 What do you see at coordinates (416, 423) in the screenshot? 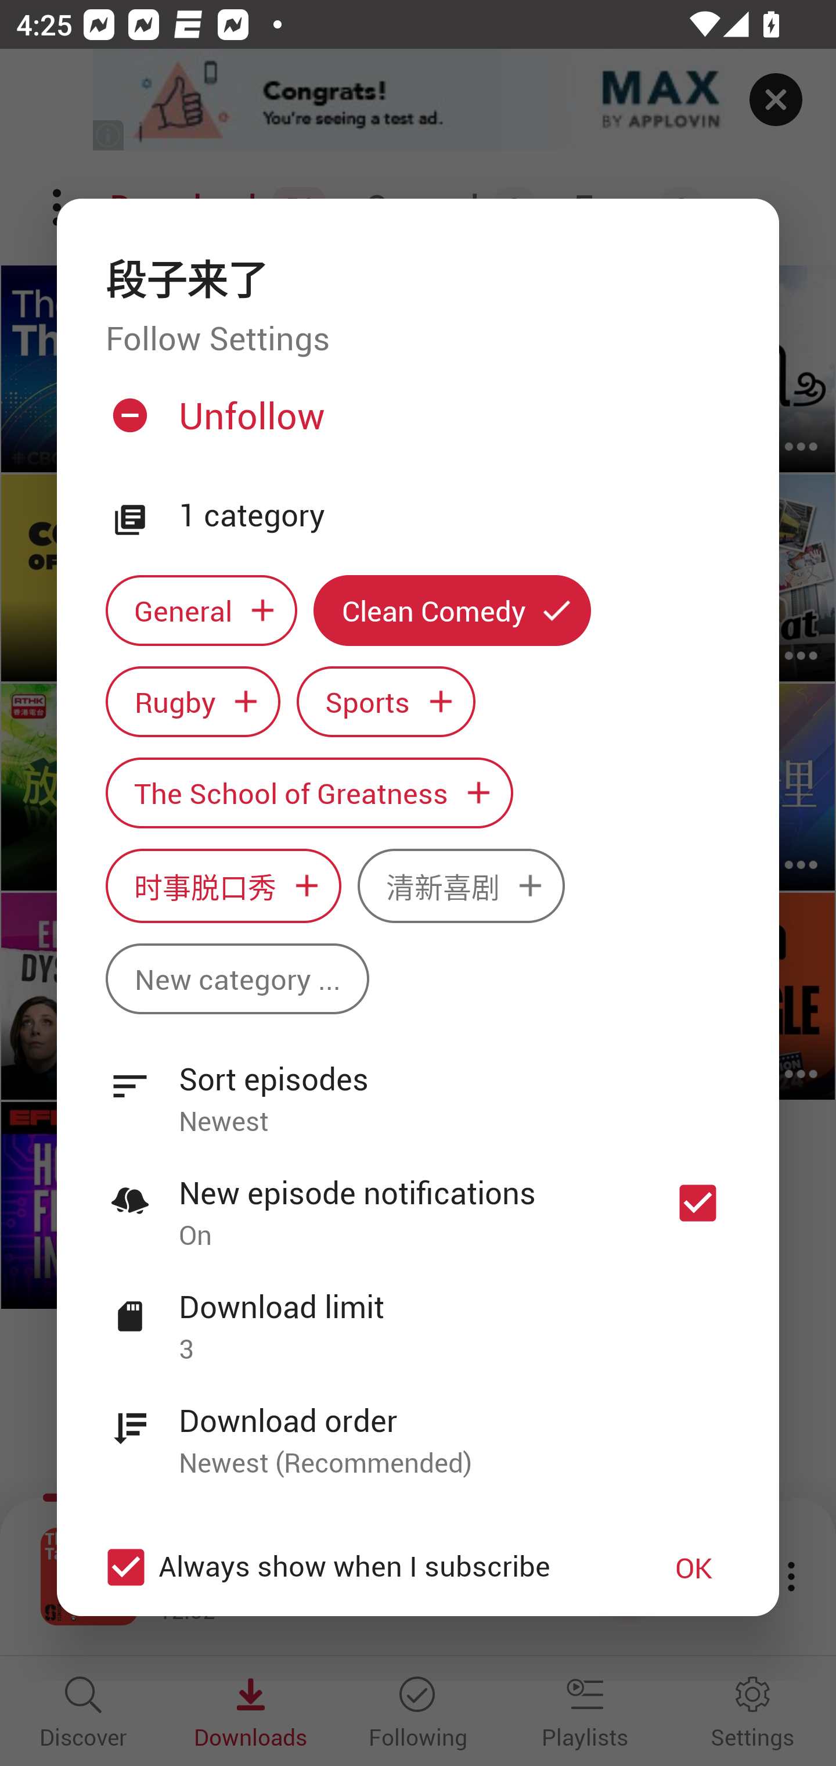
I see `Unfollow` at bounding box center [416, 423].